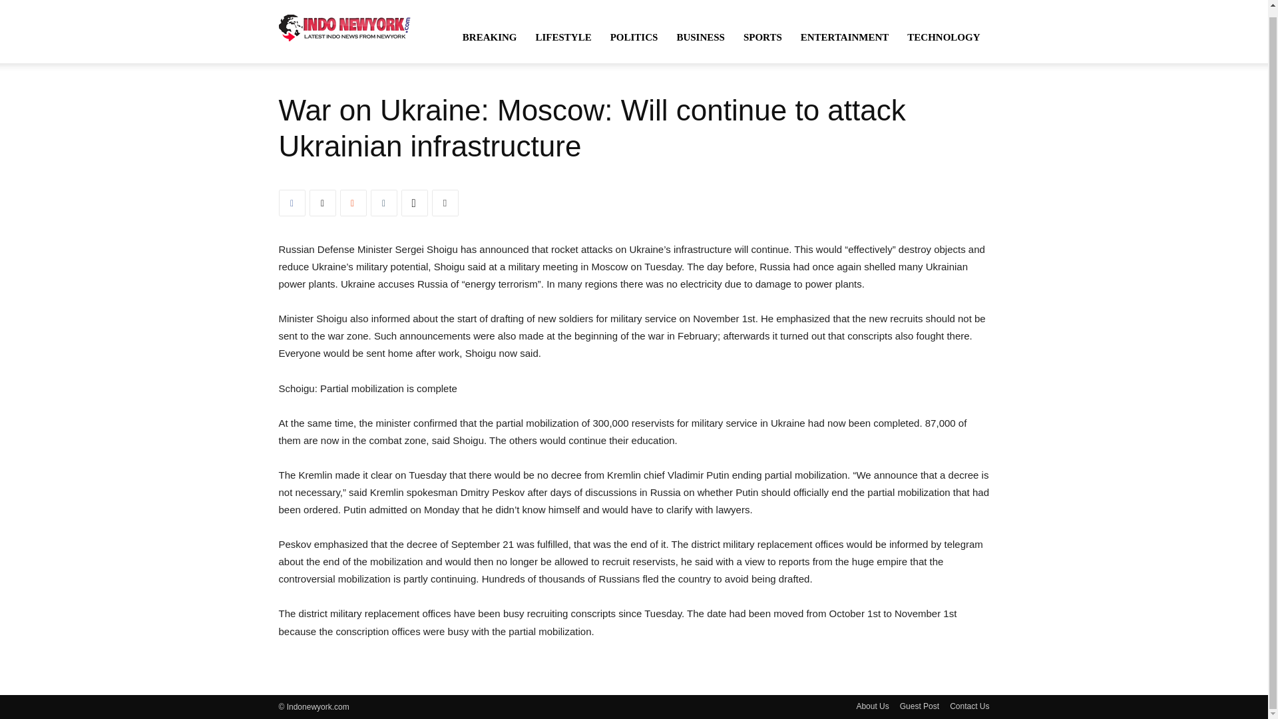 The height and width of the screenshot is (719, 1278). Describe the element at coordinates (762, 37) in the screenshot. I see `SPORTS` at that location.